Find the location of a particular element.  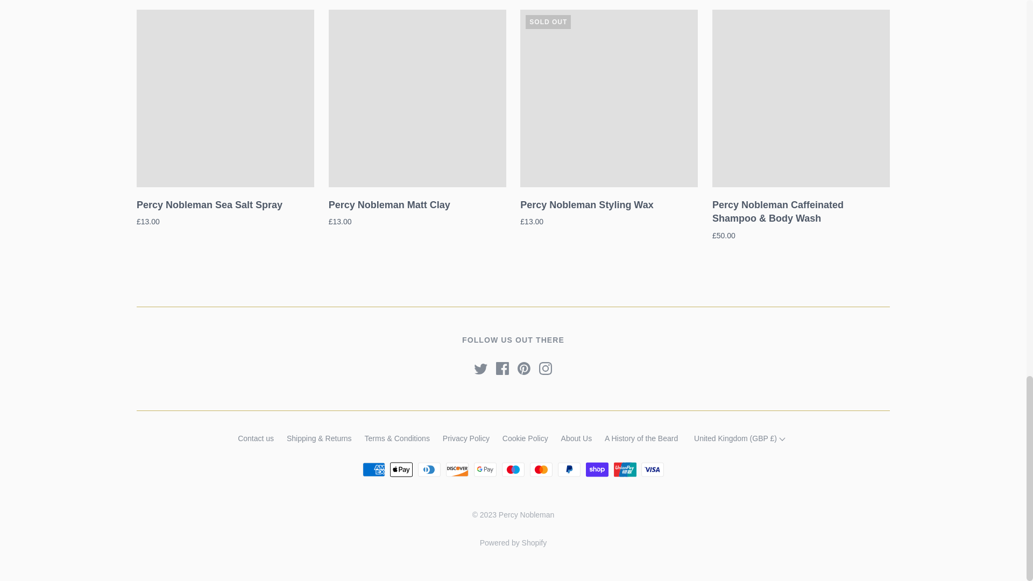

Pinterest Icon is located at coordinates (524, 368).